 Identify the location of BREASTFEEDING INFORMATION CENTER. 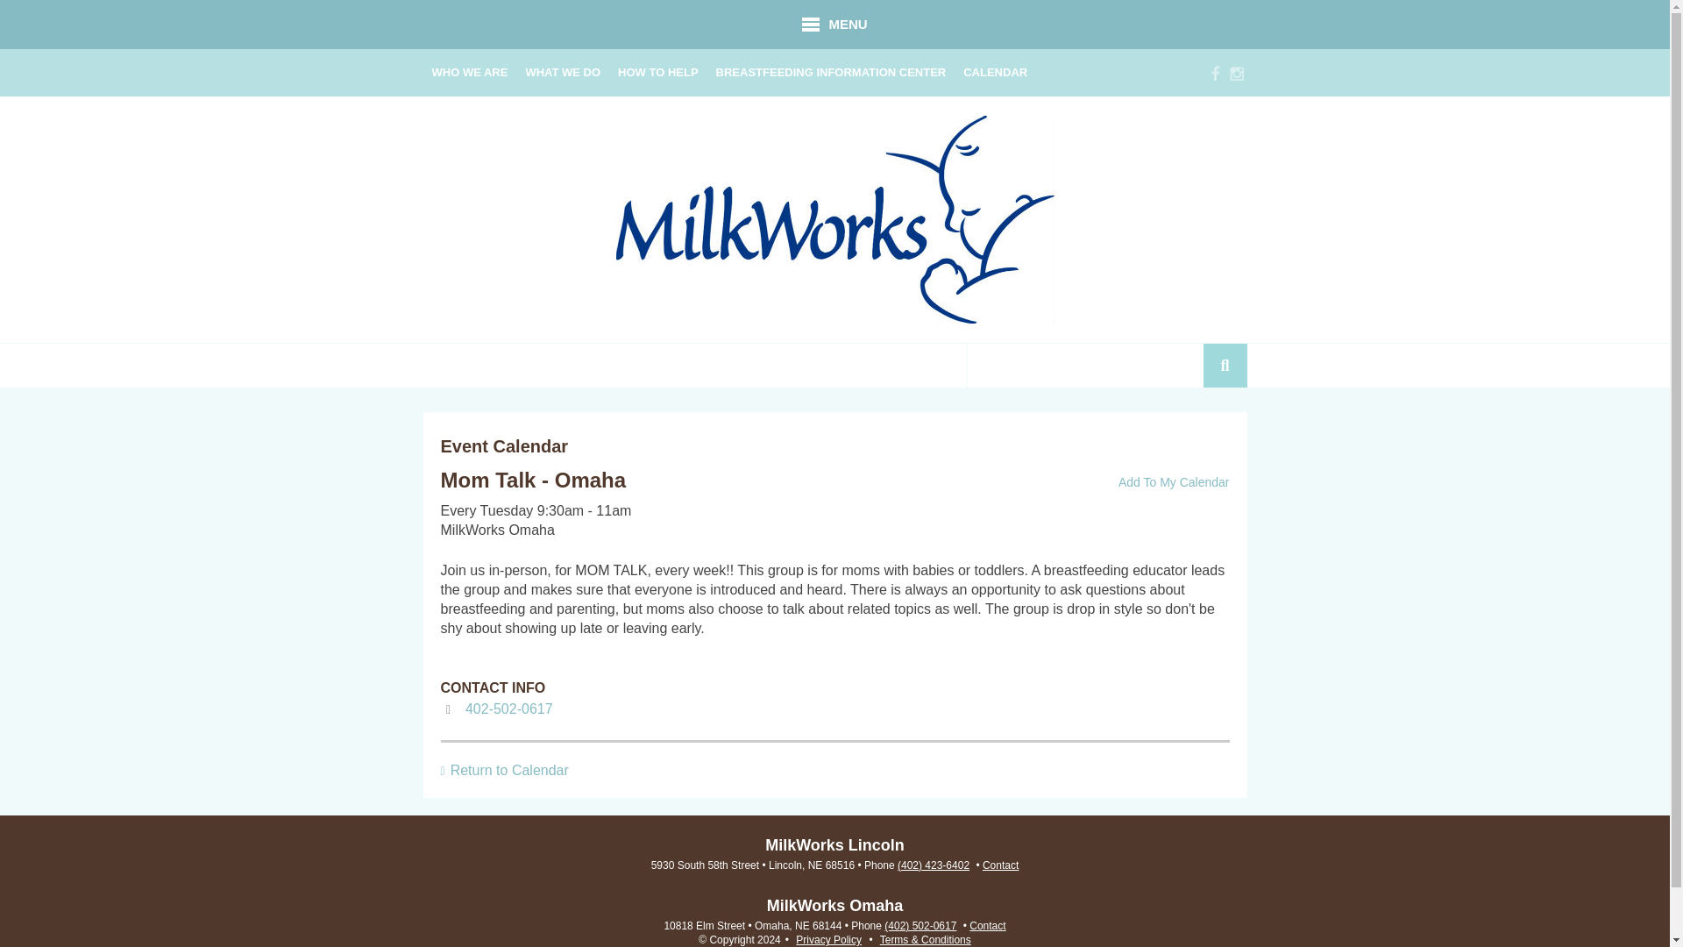
(831, 73).